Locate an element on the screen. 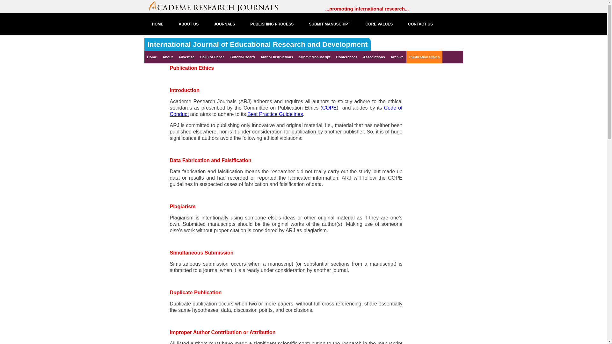 The image size is (612, 344). JOURNALS is located at coordinates (224, 24).